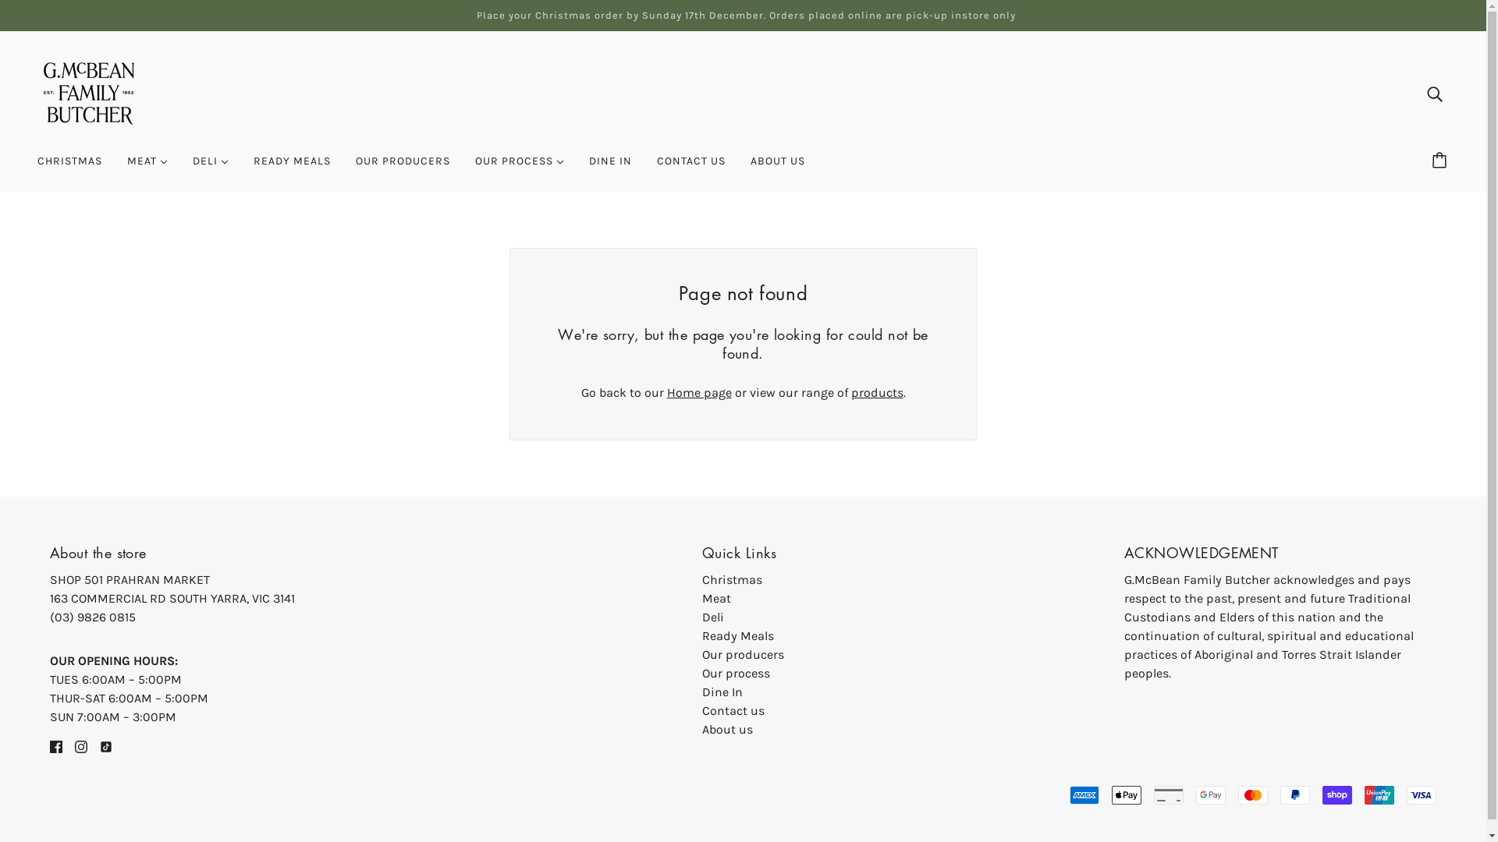 The height and width of the screenshot is (842, 1498). What do you see at coordinates (520, 168) in the screenshot?
I see `OUR PROCESS` at bounding box center [520, 168].